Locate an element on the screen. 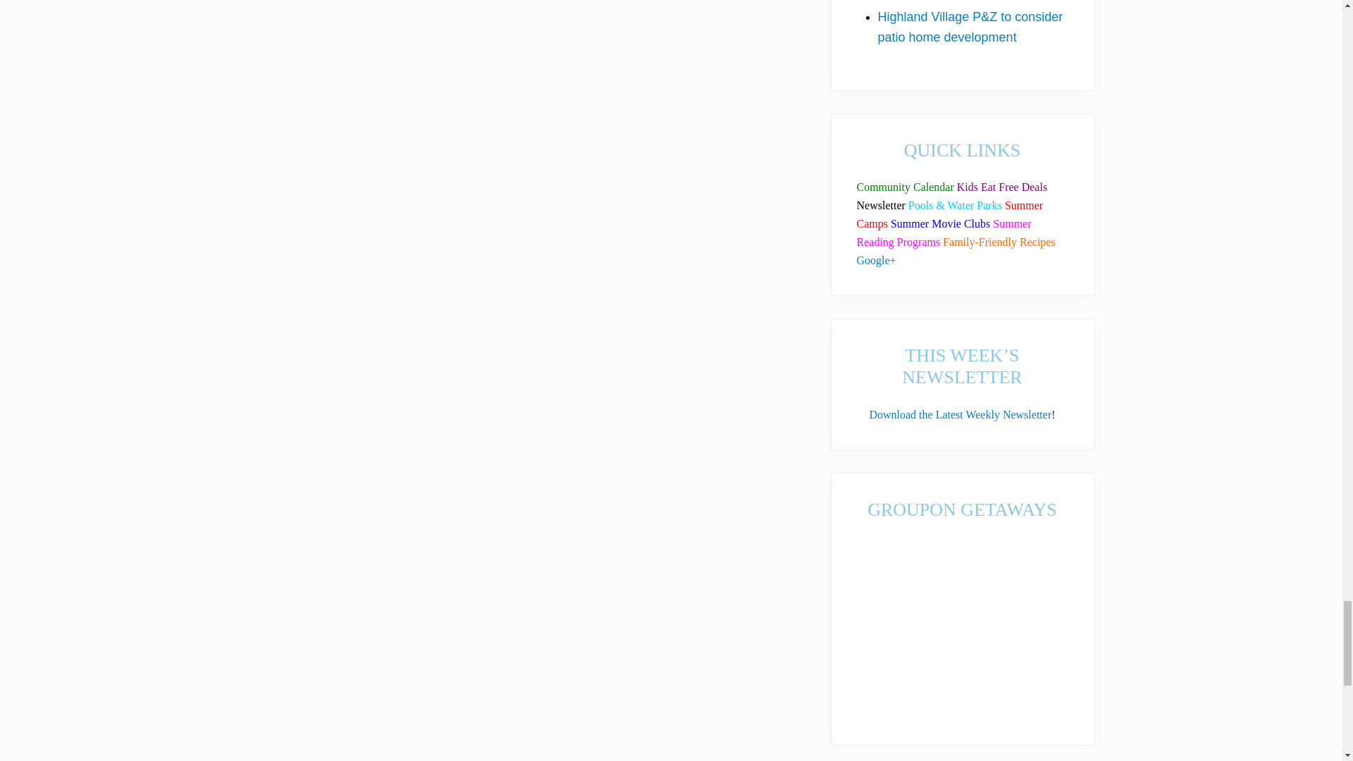 This screenshot has height=761, width=1353. Community Calendar is located at coordinates (905, 187).